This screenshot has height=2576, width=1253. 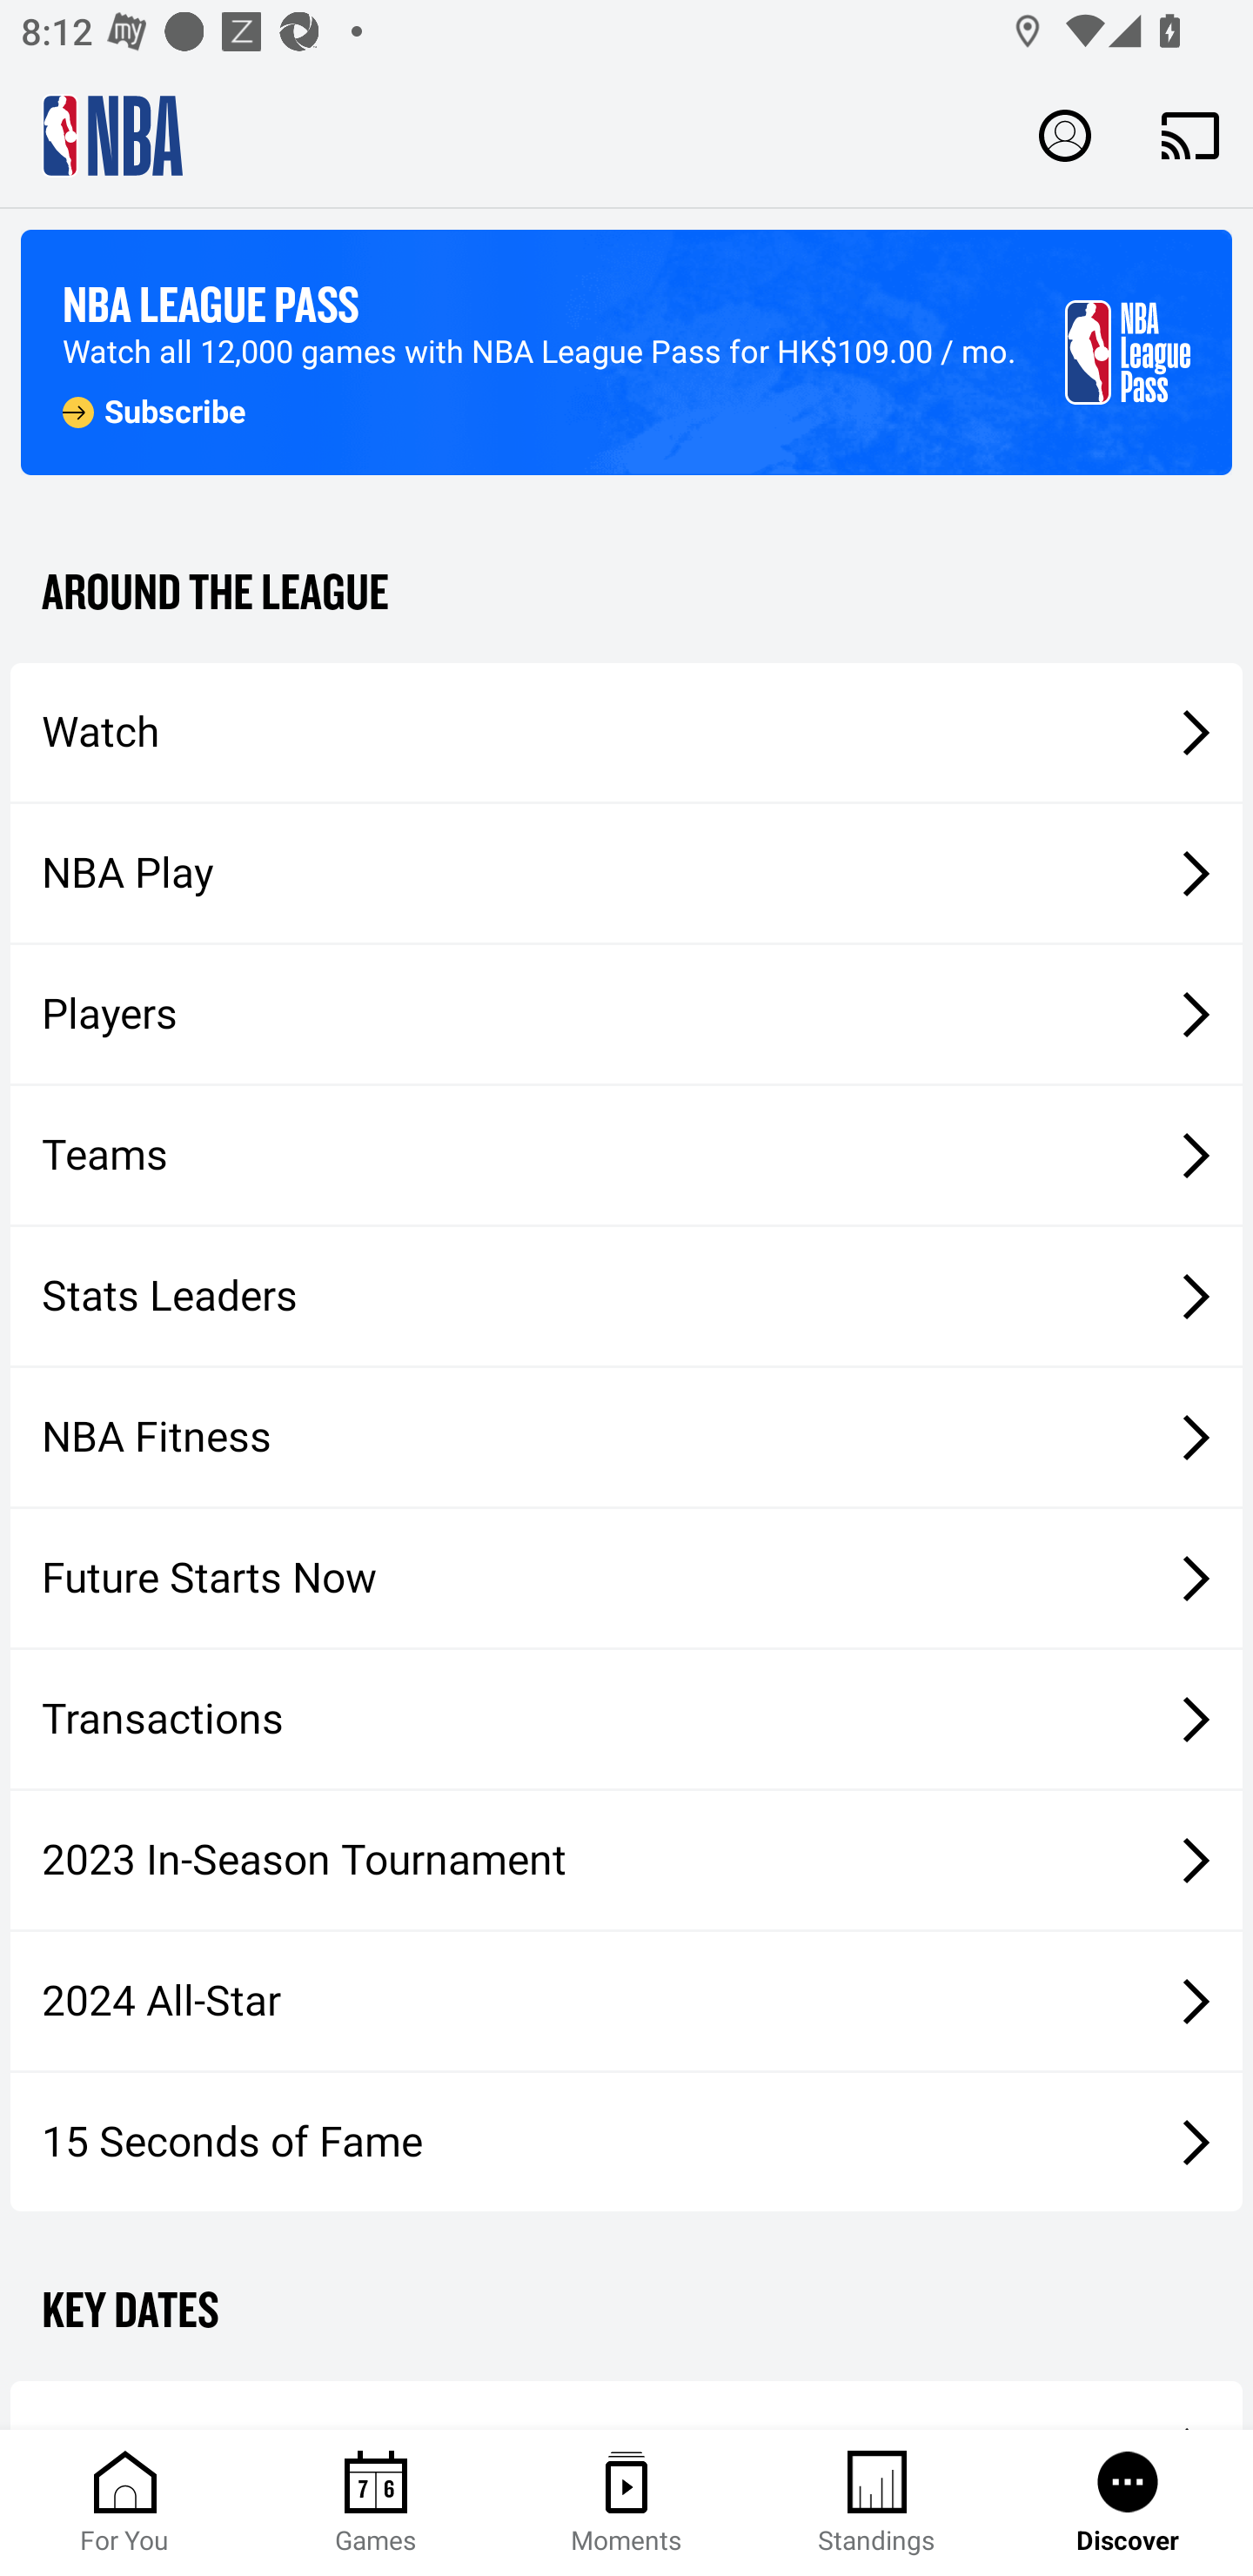 What do you see at coordinates (877, 2503) in the screenshot?
I see `Standings` at bounding box center [877, 2503].